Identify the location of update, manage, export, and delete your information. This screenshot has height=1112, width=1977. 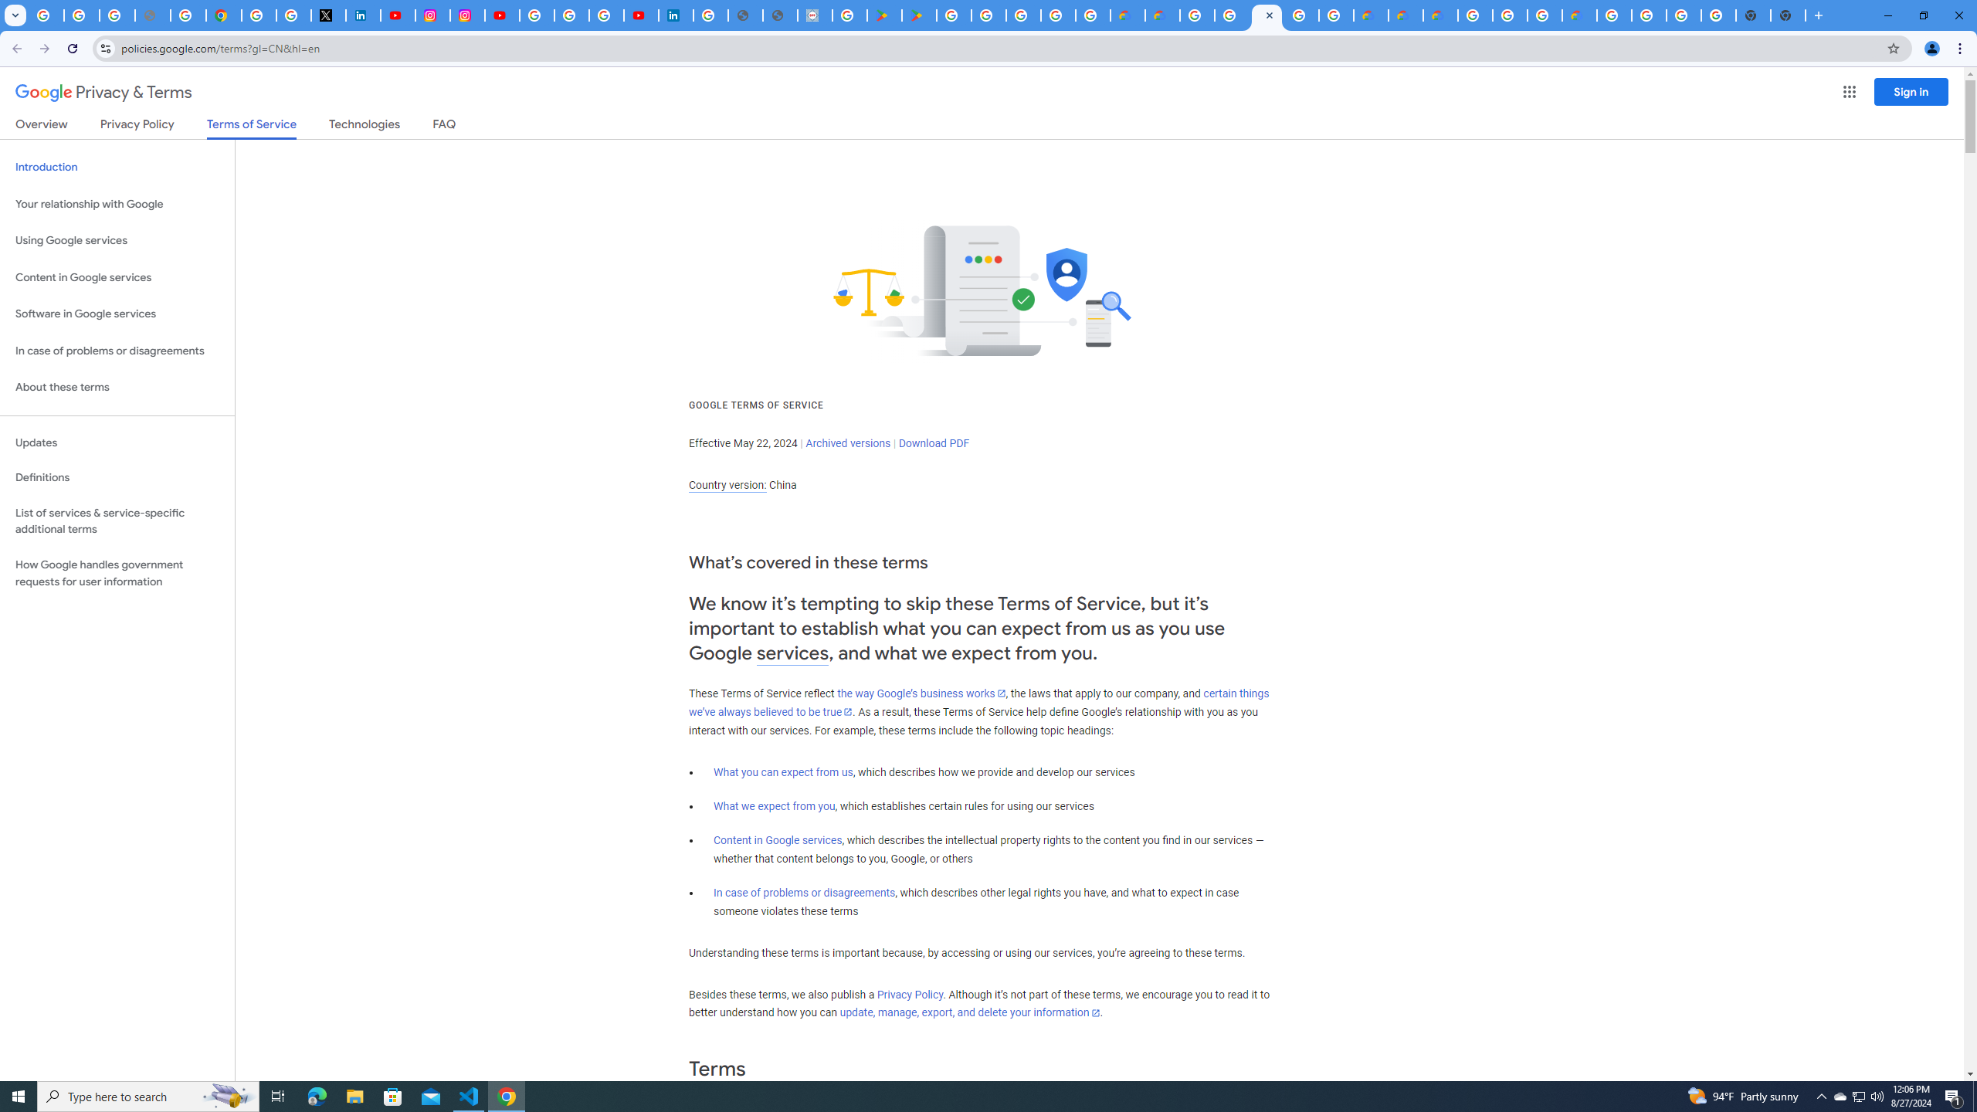
(970, 1013).